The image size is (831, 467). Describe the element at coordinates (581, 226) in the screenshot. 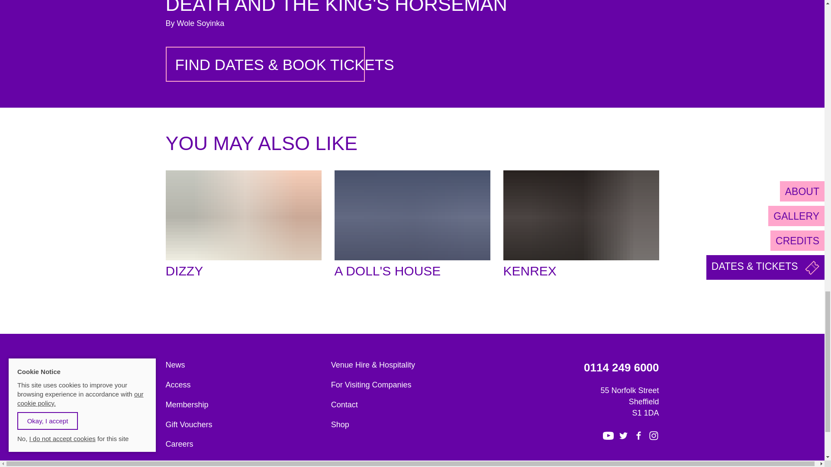

I see `KENREX` at that location.